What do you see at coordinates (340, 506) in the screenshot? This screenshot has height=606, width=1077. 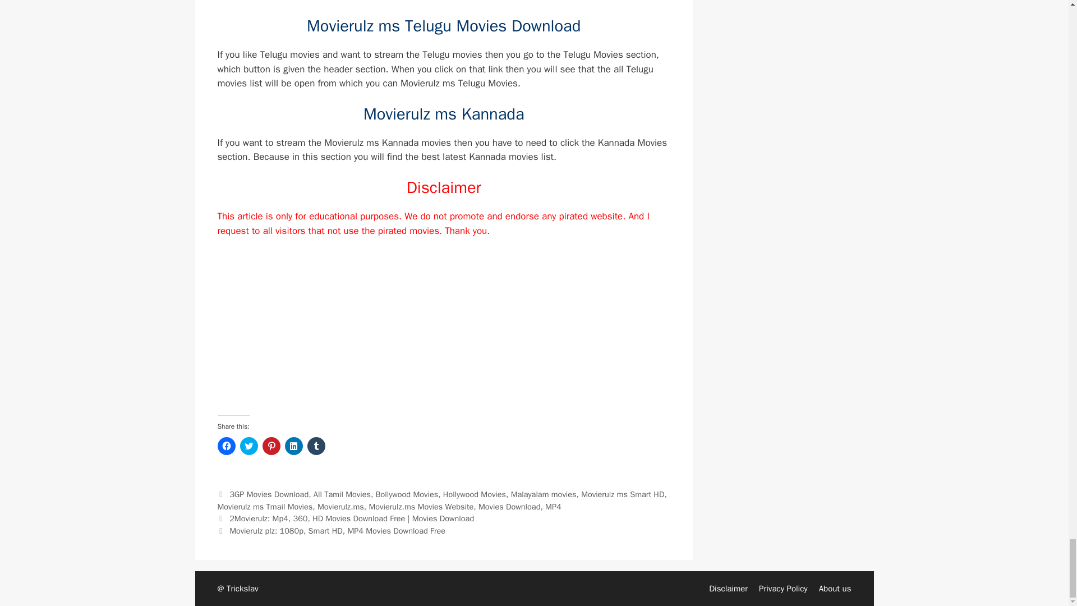 I see `Movierulz.ms` at bounding box center [340, 506].